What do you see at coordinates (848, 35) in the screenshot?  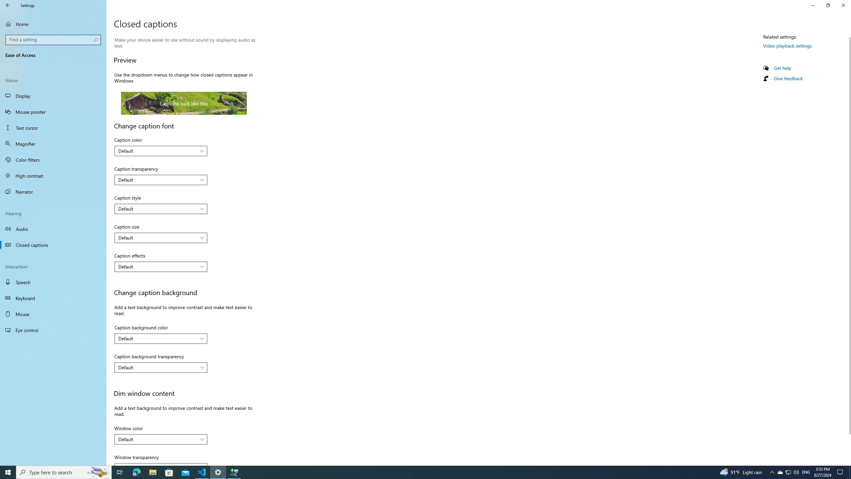 I see `Vertical Small Decrease` at bounding box center [848, 35].